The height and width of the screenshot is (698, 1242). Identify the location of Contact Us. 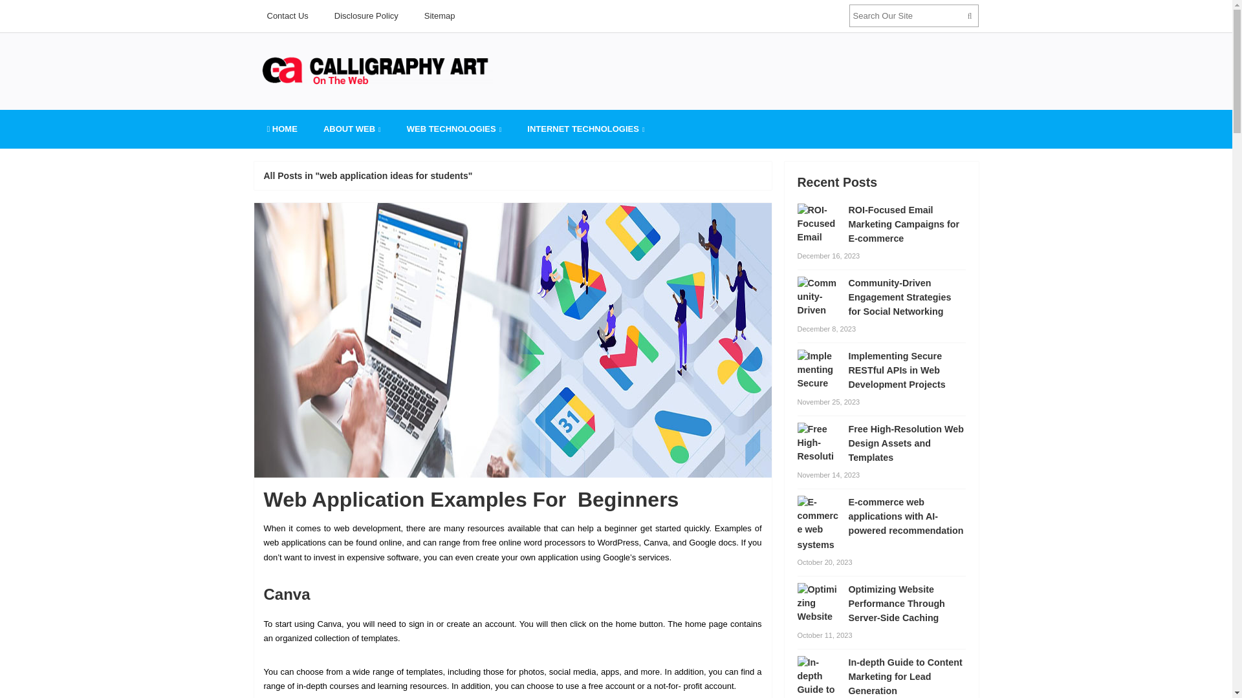
(287, 16).